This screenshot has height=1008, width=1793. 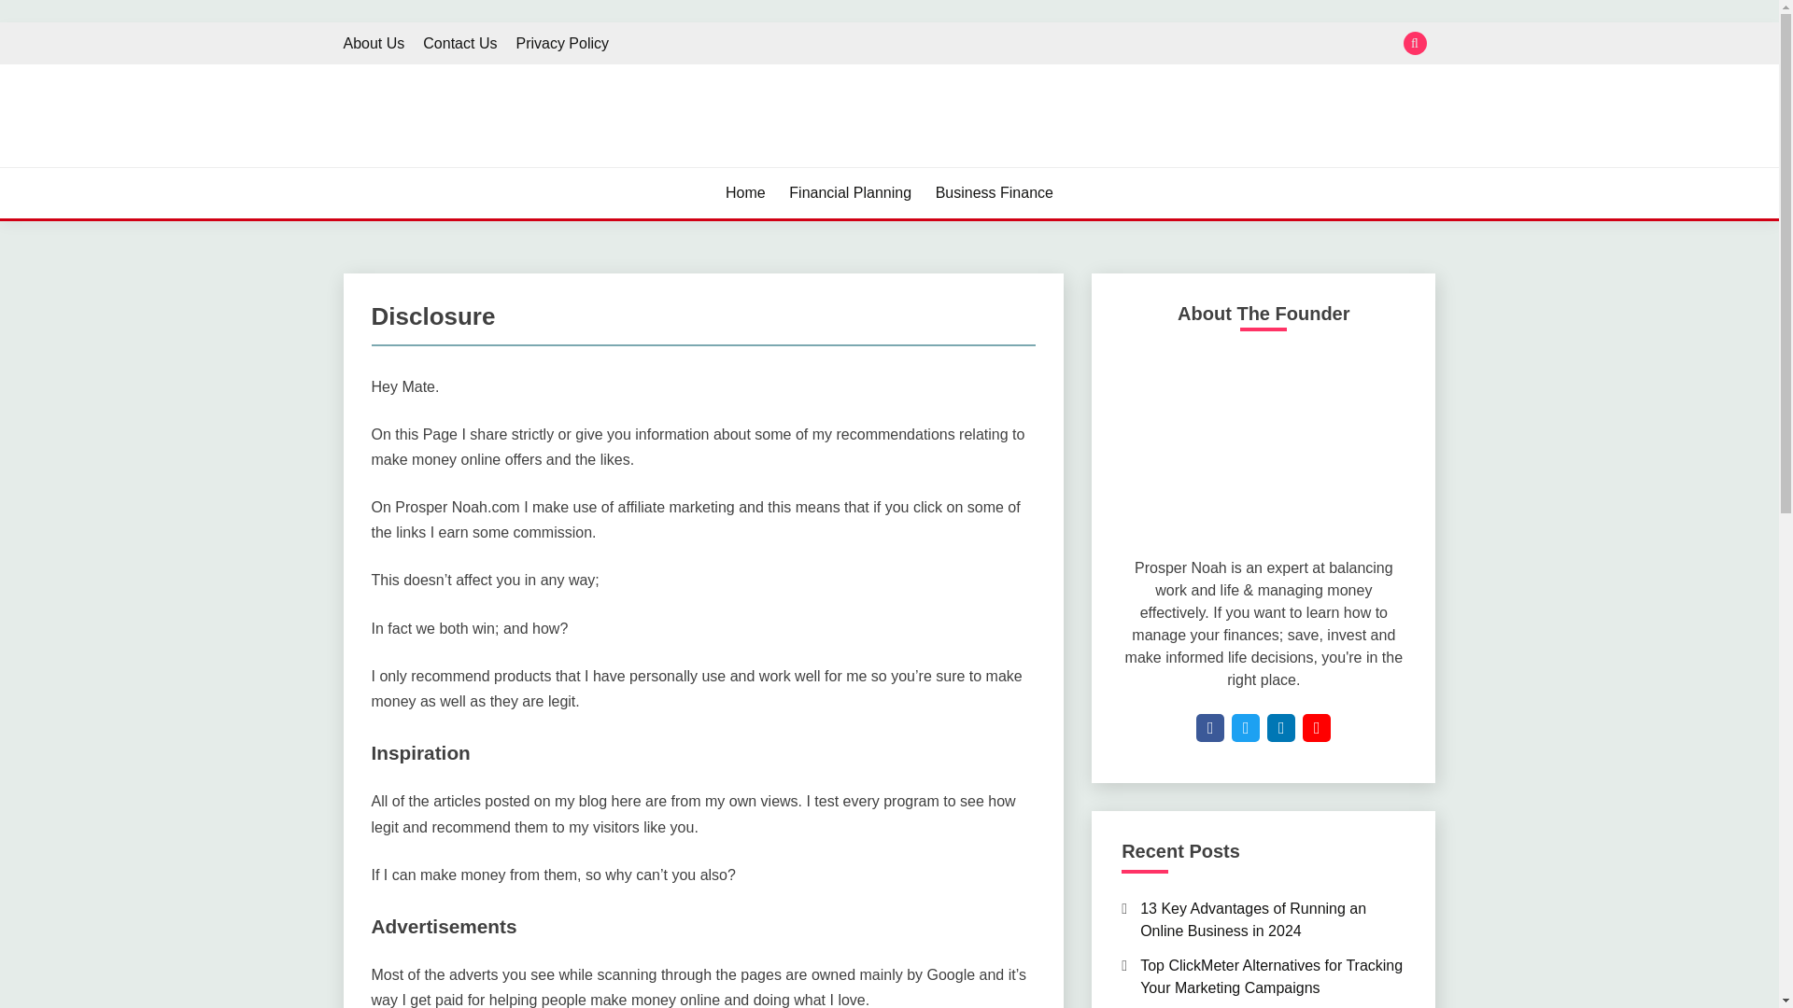 What do you see at coordinates (459, 43) in the screenshot?
I see `Contact Us` at bounding box center [459, 43].